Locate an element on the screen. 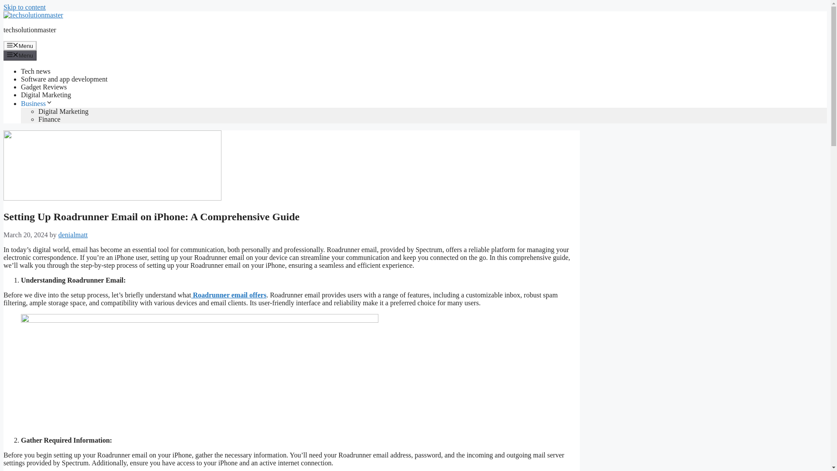 This screenshot has height=471, width=837. Software and app development is located at coordinates (65, 79).